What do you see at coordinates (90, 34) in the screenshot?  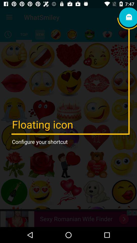 I see `select item` at bounding box center [90, 34].